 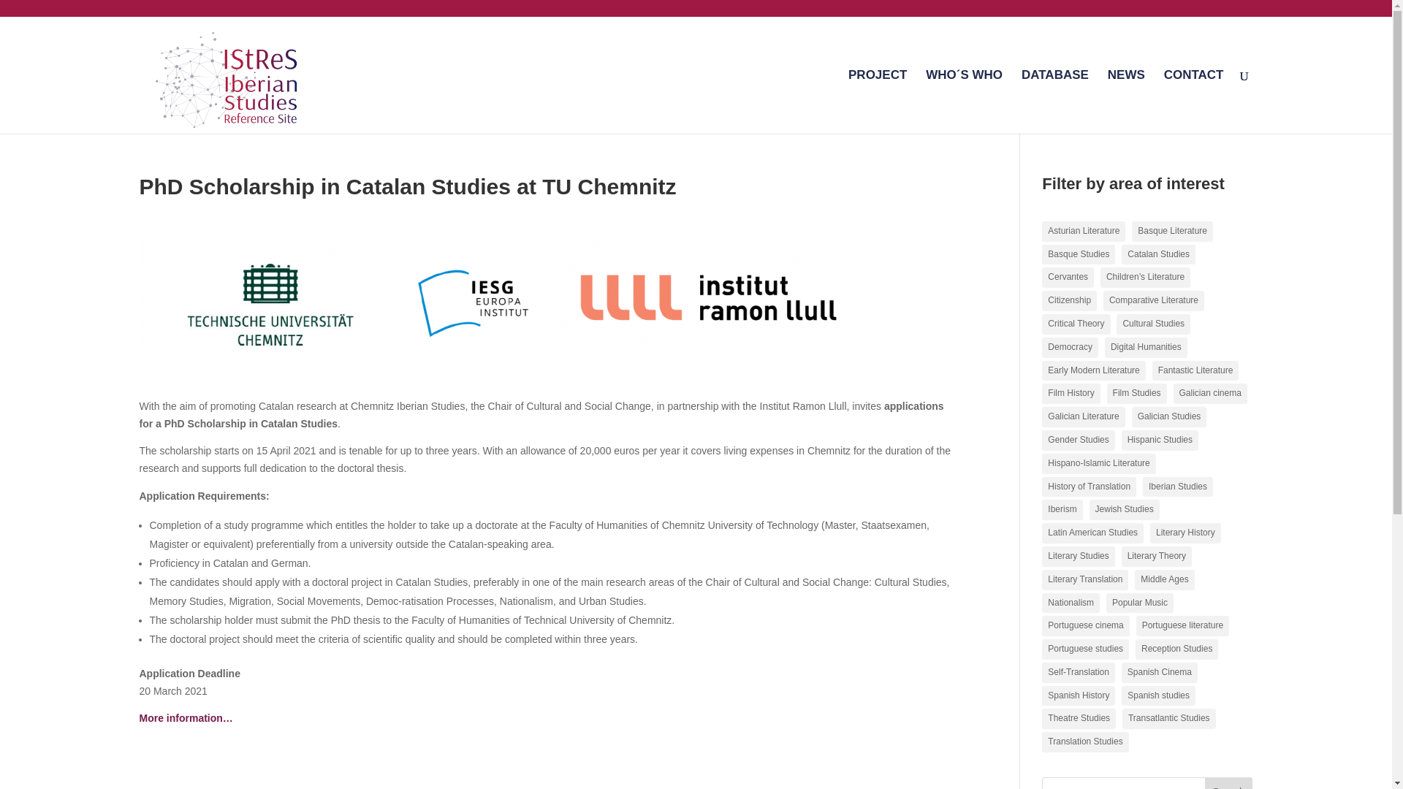 I want to click on Iberian Studies, so click(x=1178, y=487).